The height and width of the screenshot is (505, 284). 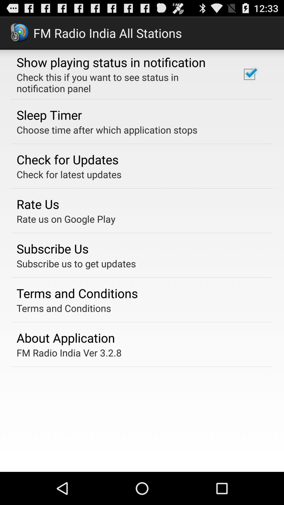 What do you see at coordinates (111, 62) in the screenshot?
I see `turn on the show playing status item` at bounding box center [111, 62].